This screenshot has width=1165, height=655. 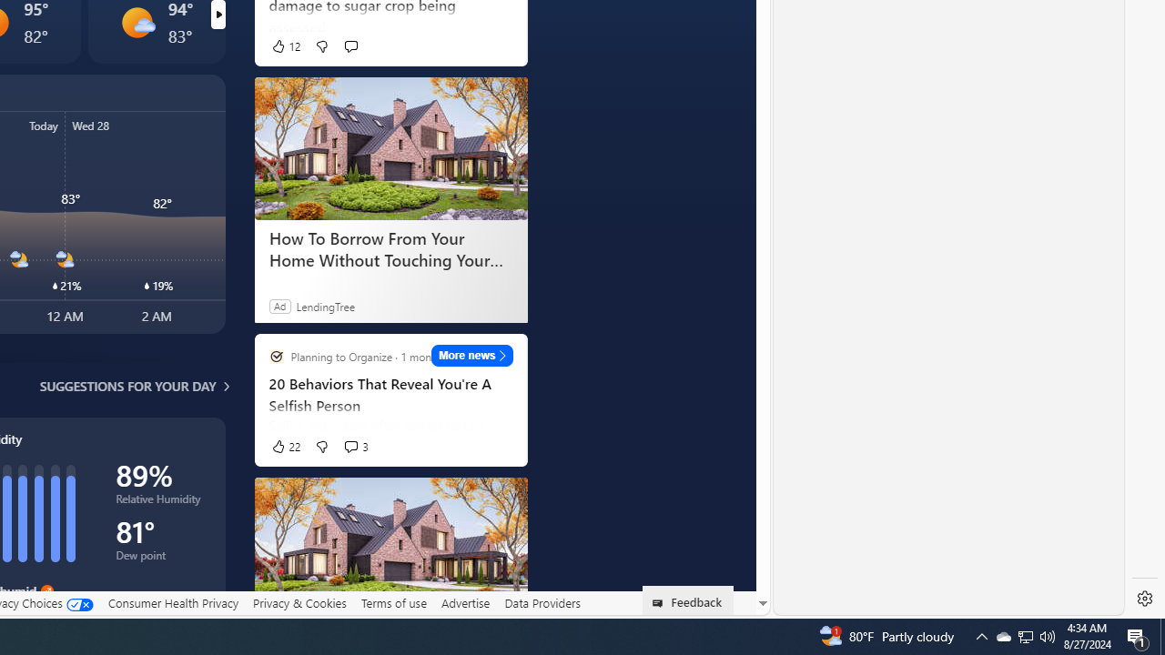 What do you see at coordinates (299, 602) in the screenshot?
I see `Privacy & Cookies` at bounding box center [299, 602].